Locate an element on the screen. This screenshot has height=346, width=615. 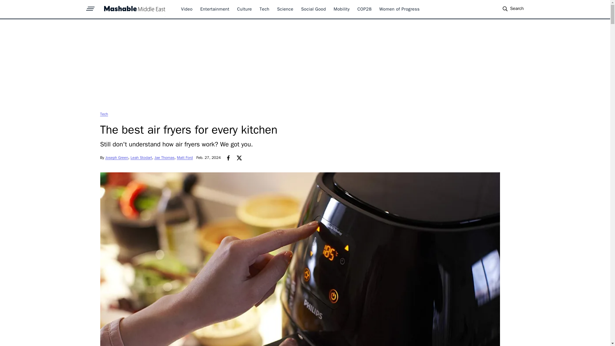
sprite-hamburger is located at coordinates (90, 7).